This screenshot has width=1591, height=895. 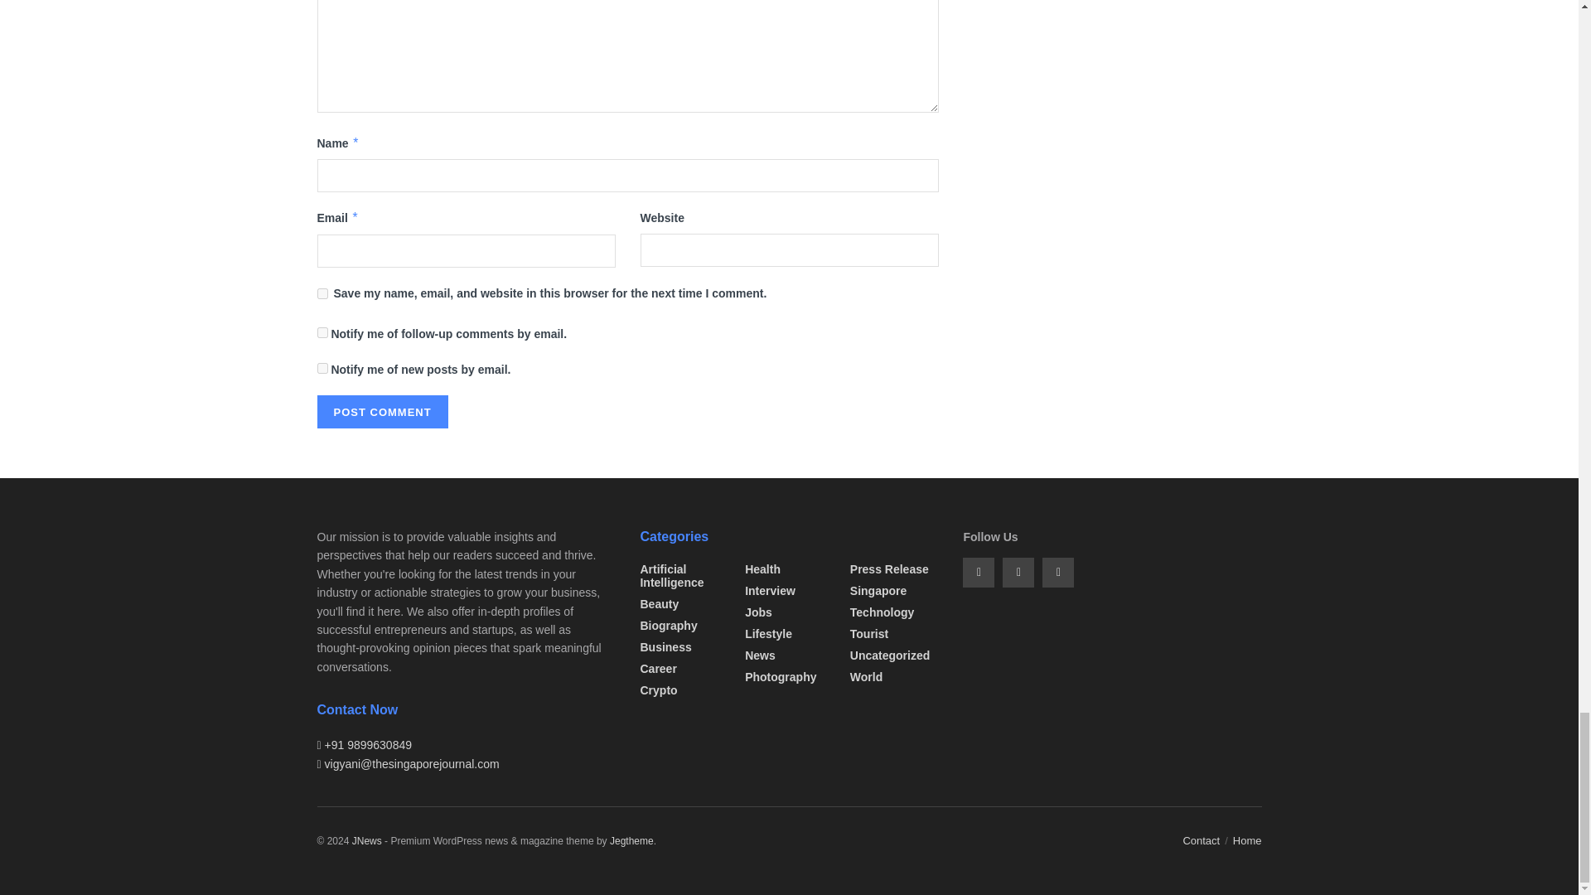 What do you see at coordinates (631, 840) in the screenshot?
I see `Jegtheme` at bounding box center [631, 840].